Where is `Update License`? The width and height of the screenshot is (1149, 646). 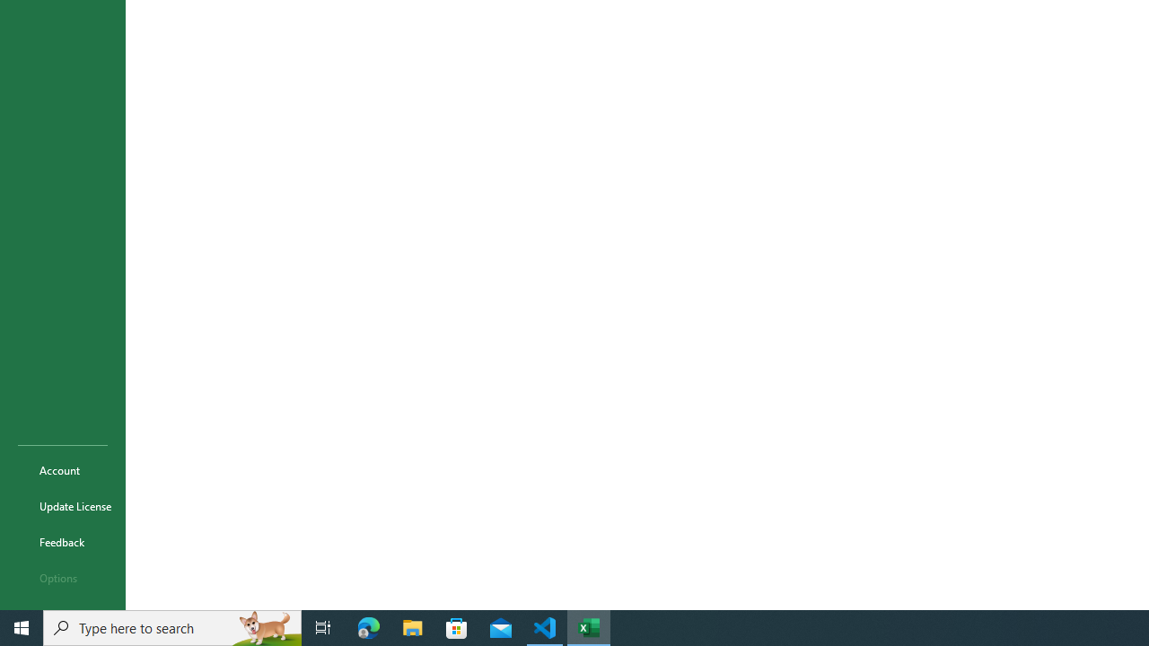 Update License is located at coordinates (63, 506).